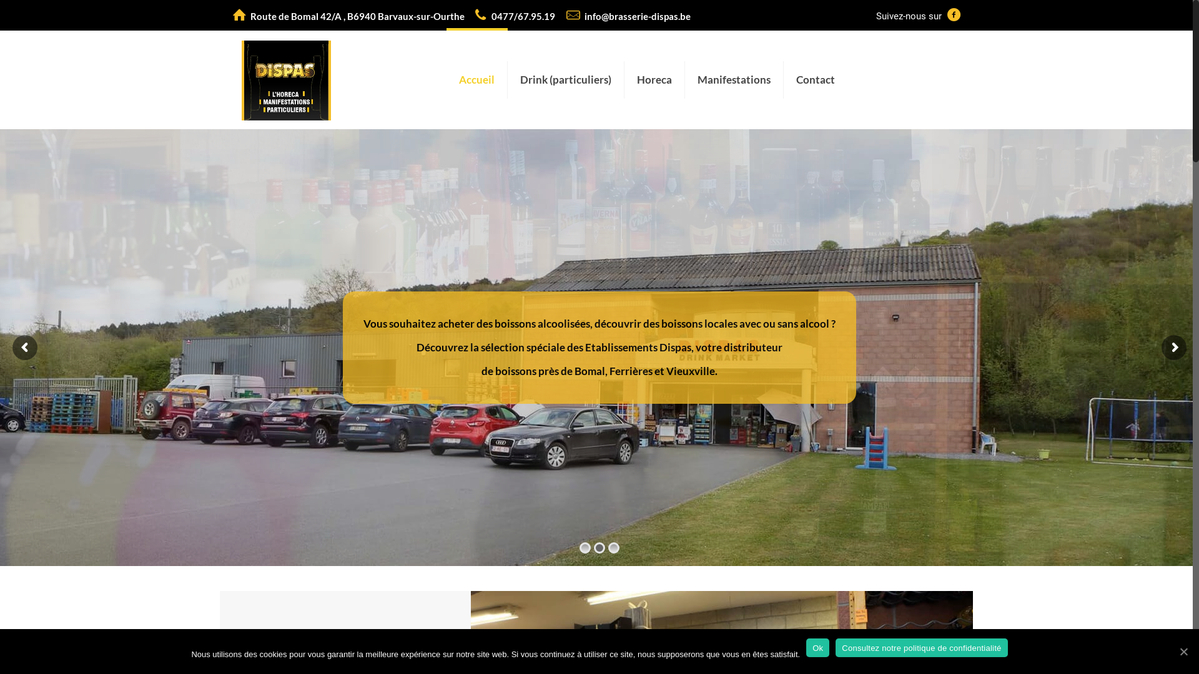 This screenshot has width=1199, height=674. I want to click on Drink (particuliers), so click(566, 80).